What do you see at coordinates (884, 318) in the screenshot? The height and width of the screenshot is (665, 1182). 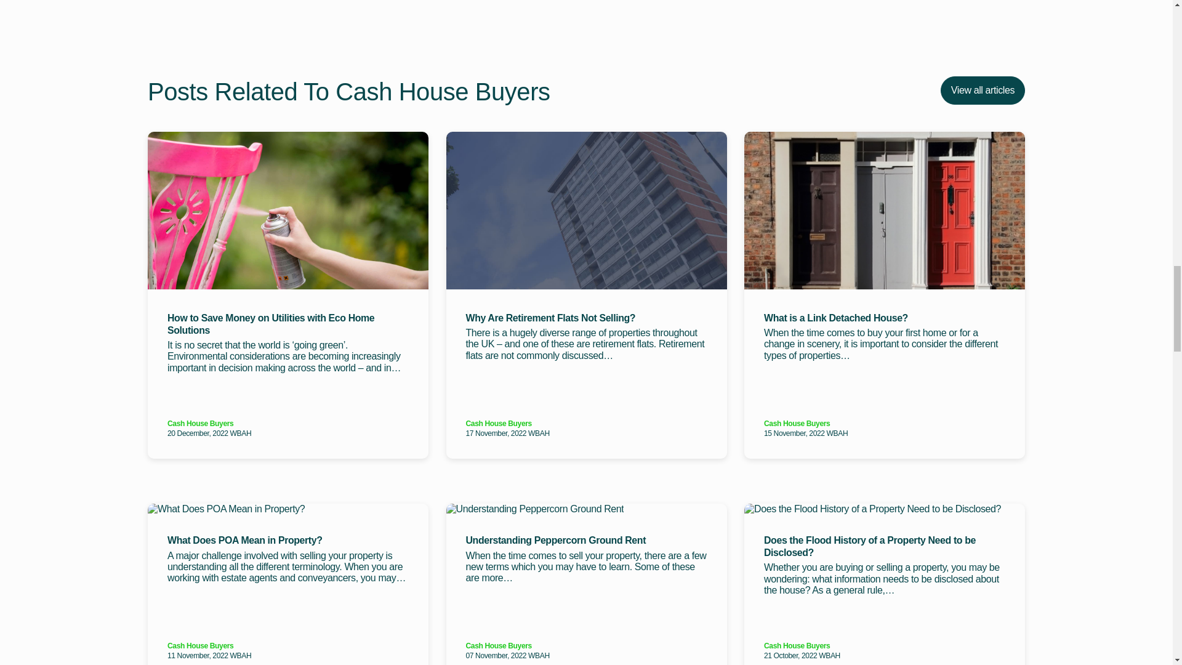 I see `What is a Link Detached House?` at bounding box center [884, 318].